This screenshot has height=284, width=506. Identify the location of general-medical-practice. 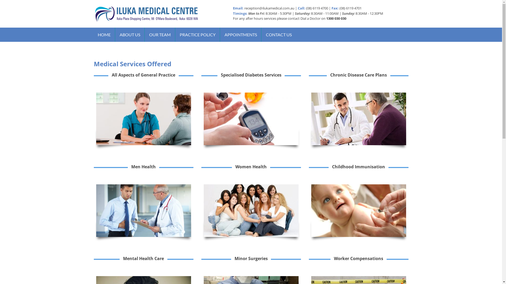
(143, 119).